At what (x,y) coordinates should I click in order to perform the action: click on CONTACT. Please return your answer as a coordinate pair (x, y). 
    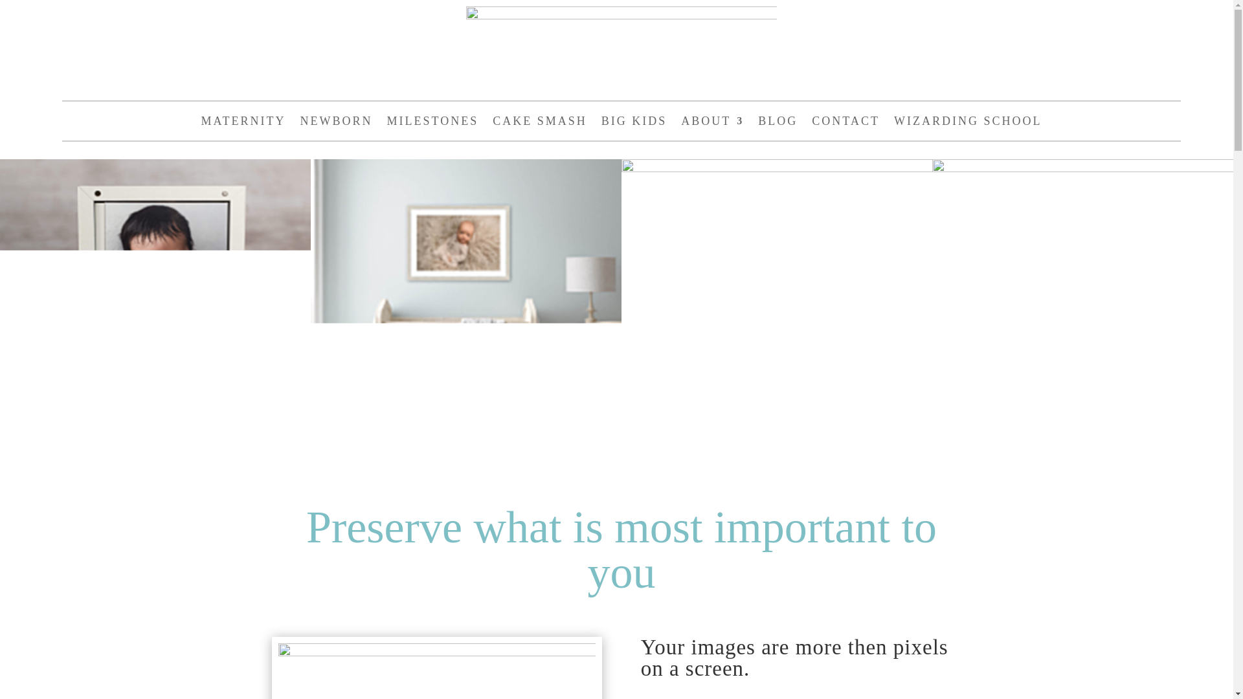
    Looking at the image, I should click on (845, 123).